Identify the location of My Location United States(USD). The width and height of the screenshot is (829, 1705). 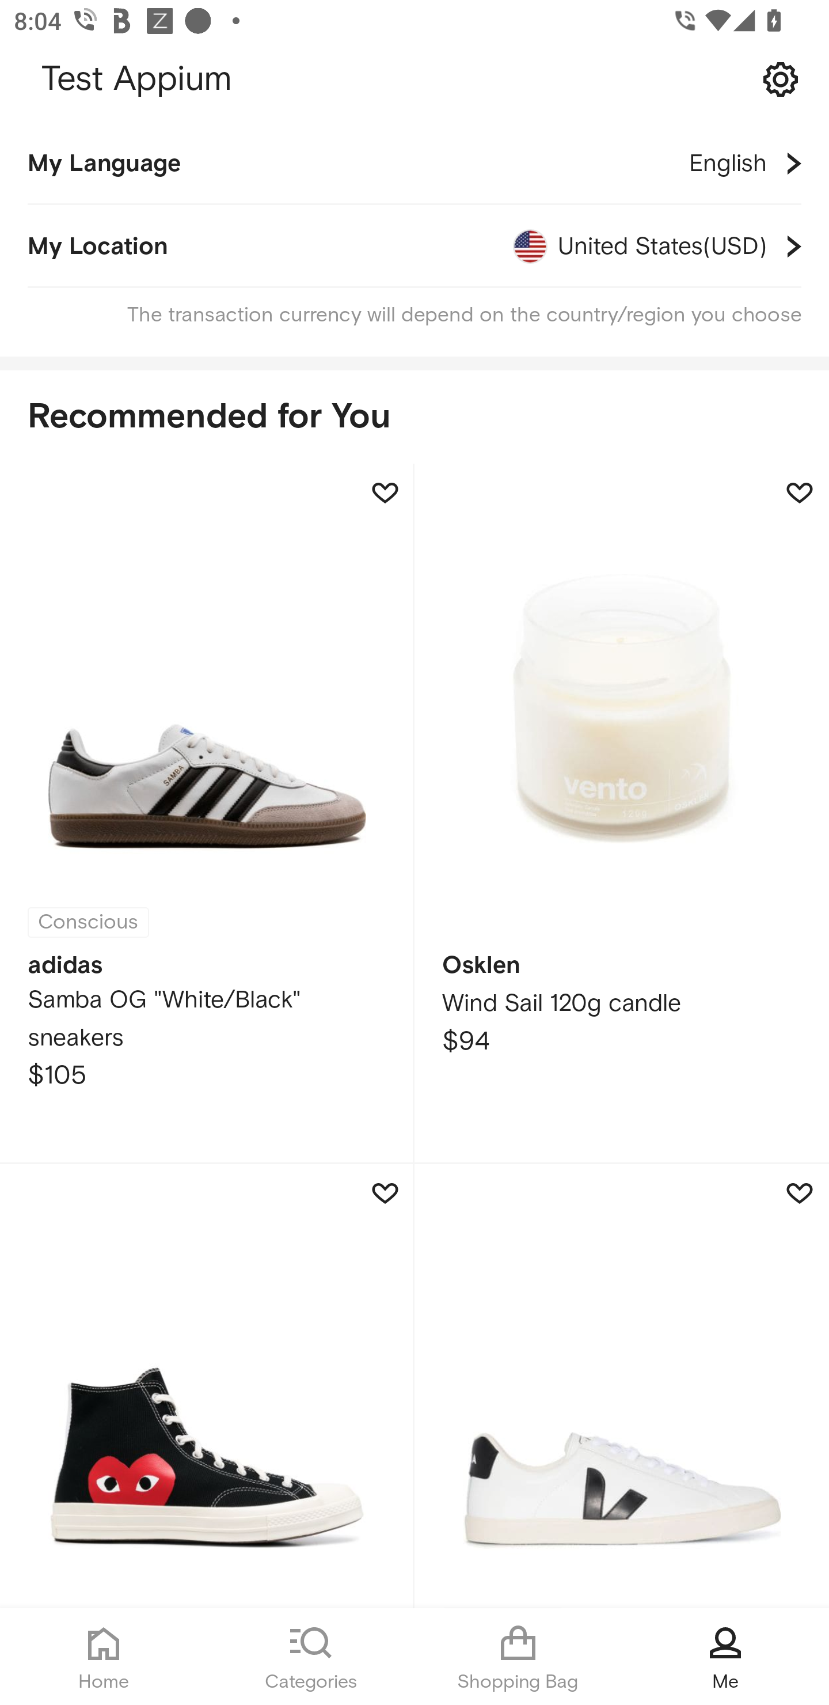
(414, 247).